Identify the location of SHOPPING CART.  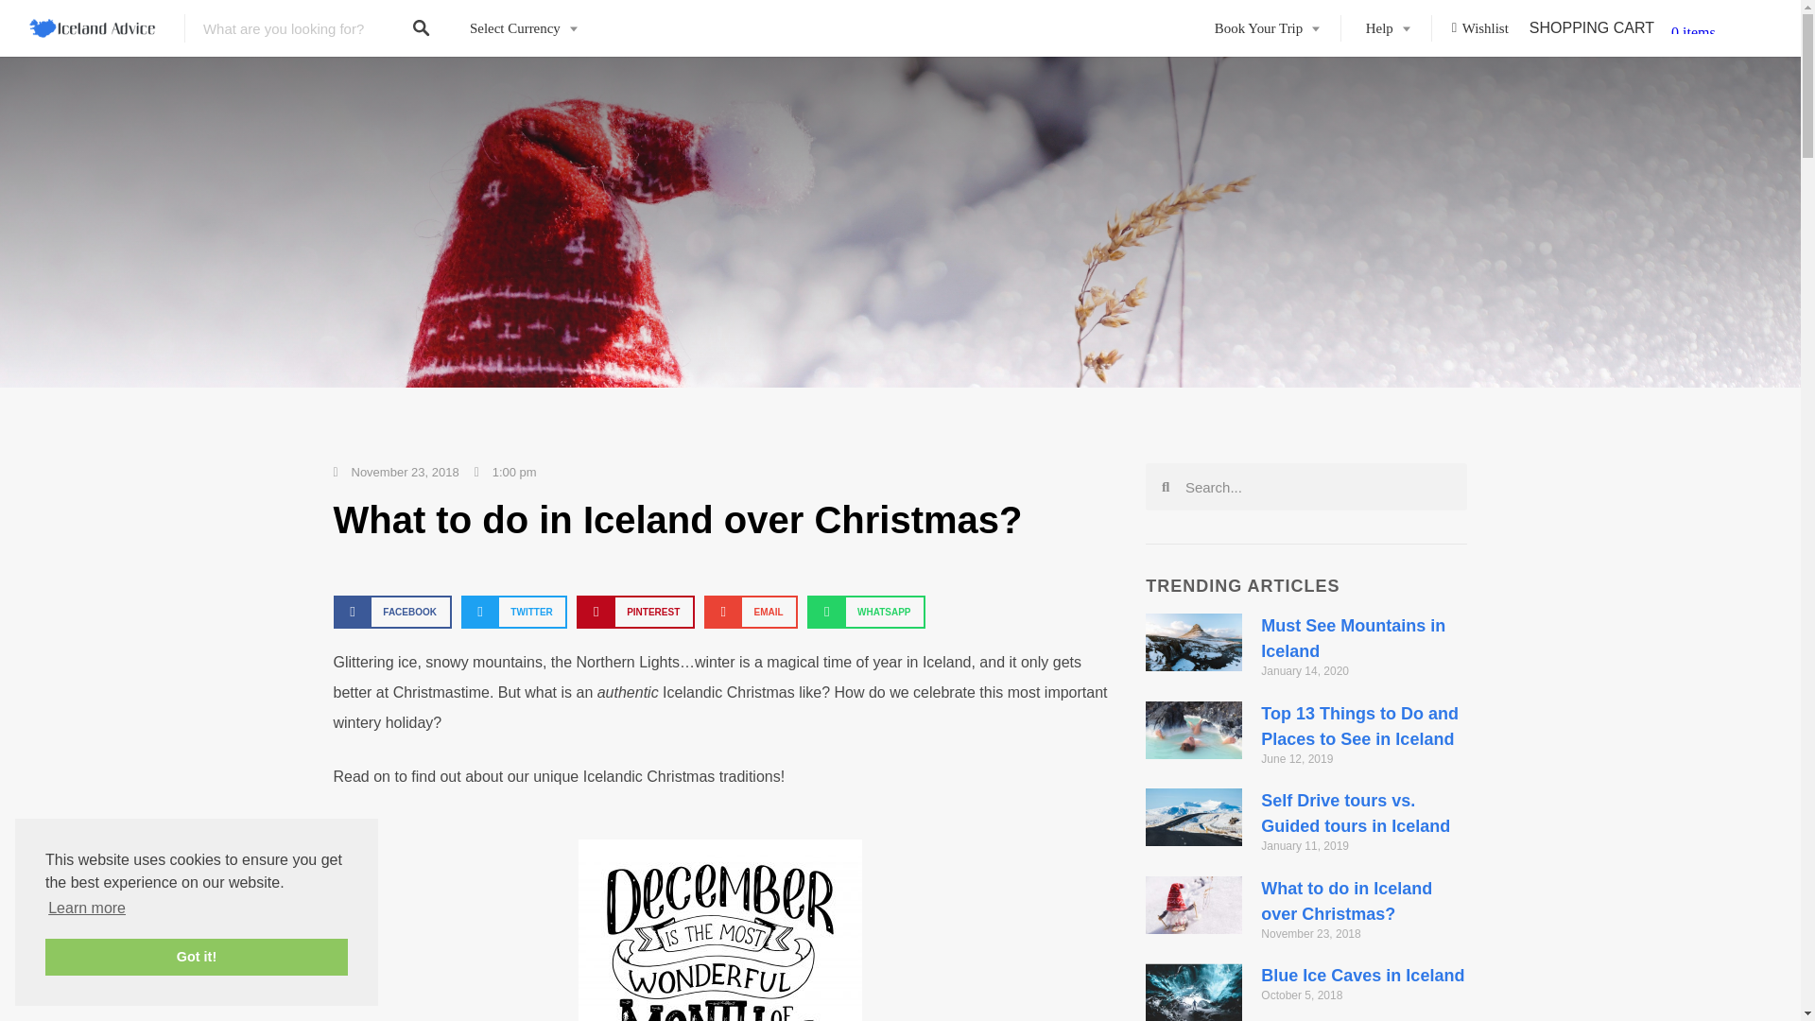
(1592, 26).